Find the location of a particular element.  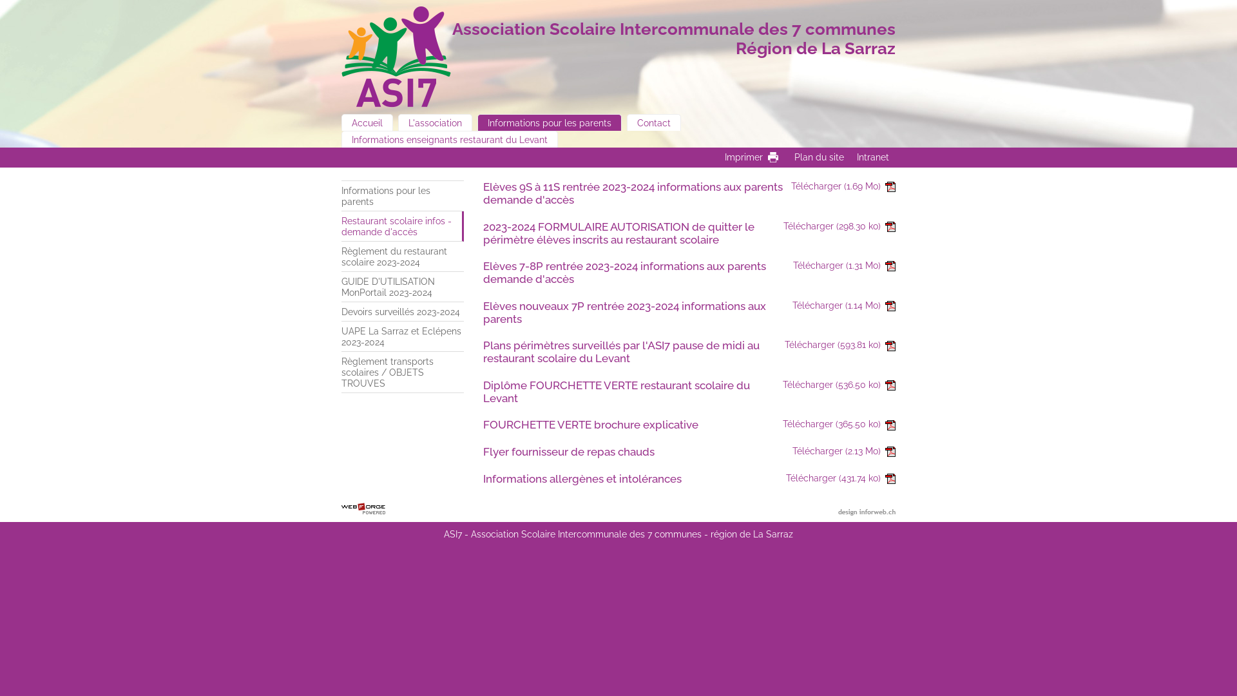

Modifier son site internet avec WebForge is located at coordinates (363, 509).